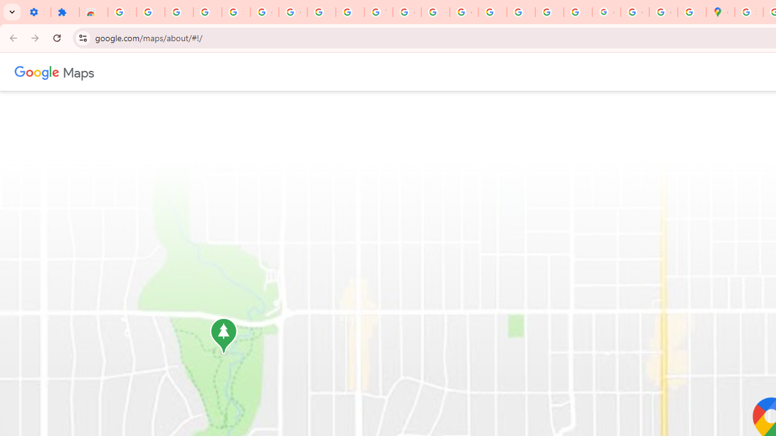 The image size is (776, 436). What do you see at coordinates (720, 12) in the screenshot?
I see `Google Maps` at bounding box center [720, 12].